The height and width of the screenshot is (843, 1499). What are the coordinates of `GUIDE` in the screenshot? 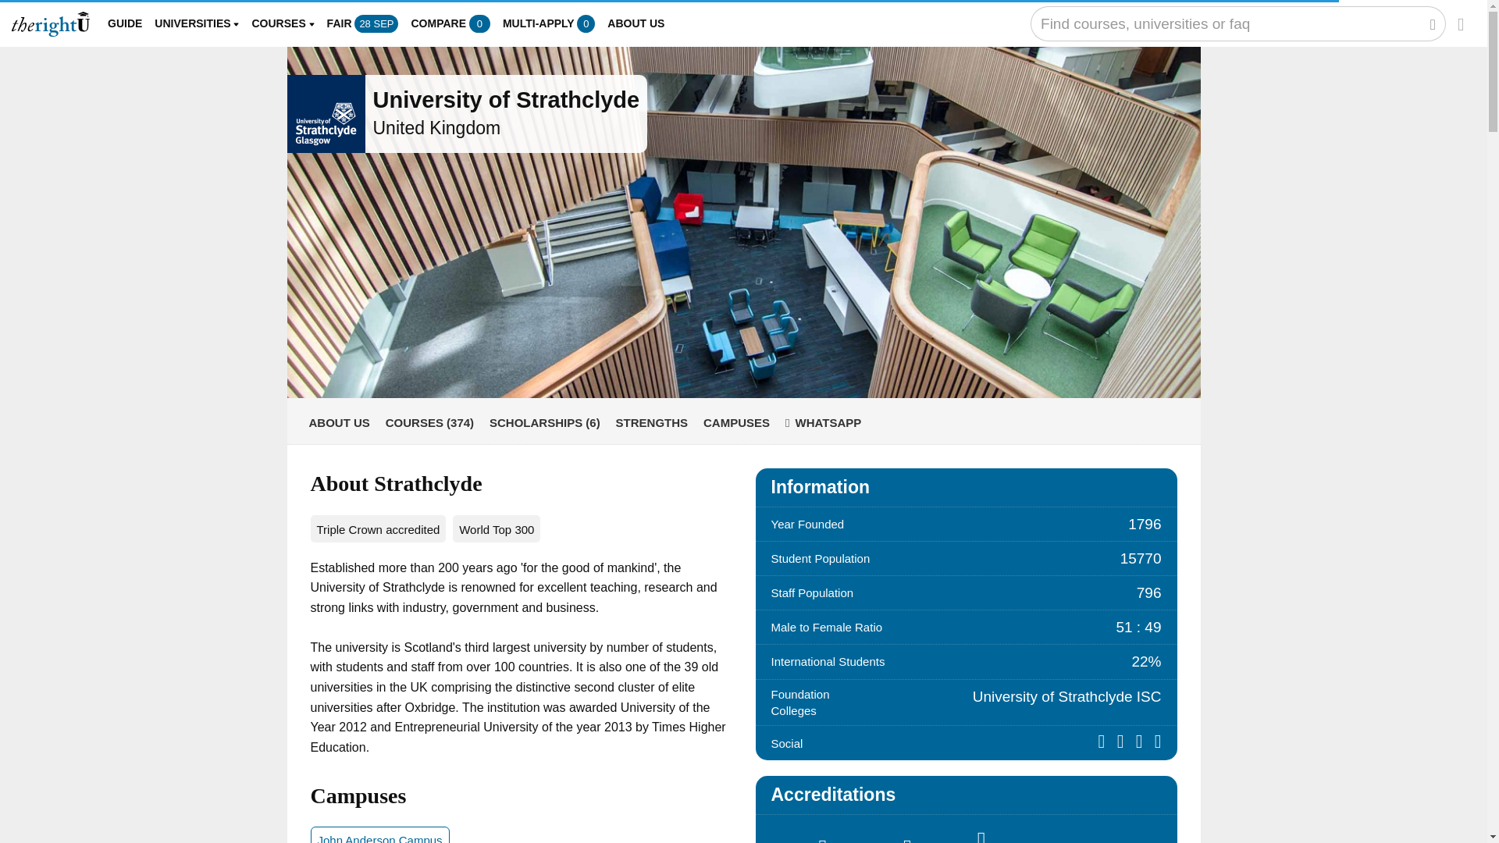 It's located at (125, 23).